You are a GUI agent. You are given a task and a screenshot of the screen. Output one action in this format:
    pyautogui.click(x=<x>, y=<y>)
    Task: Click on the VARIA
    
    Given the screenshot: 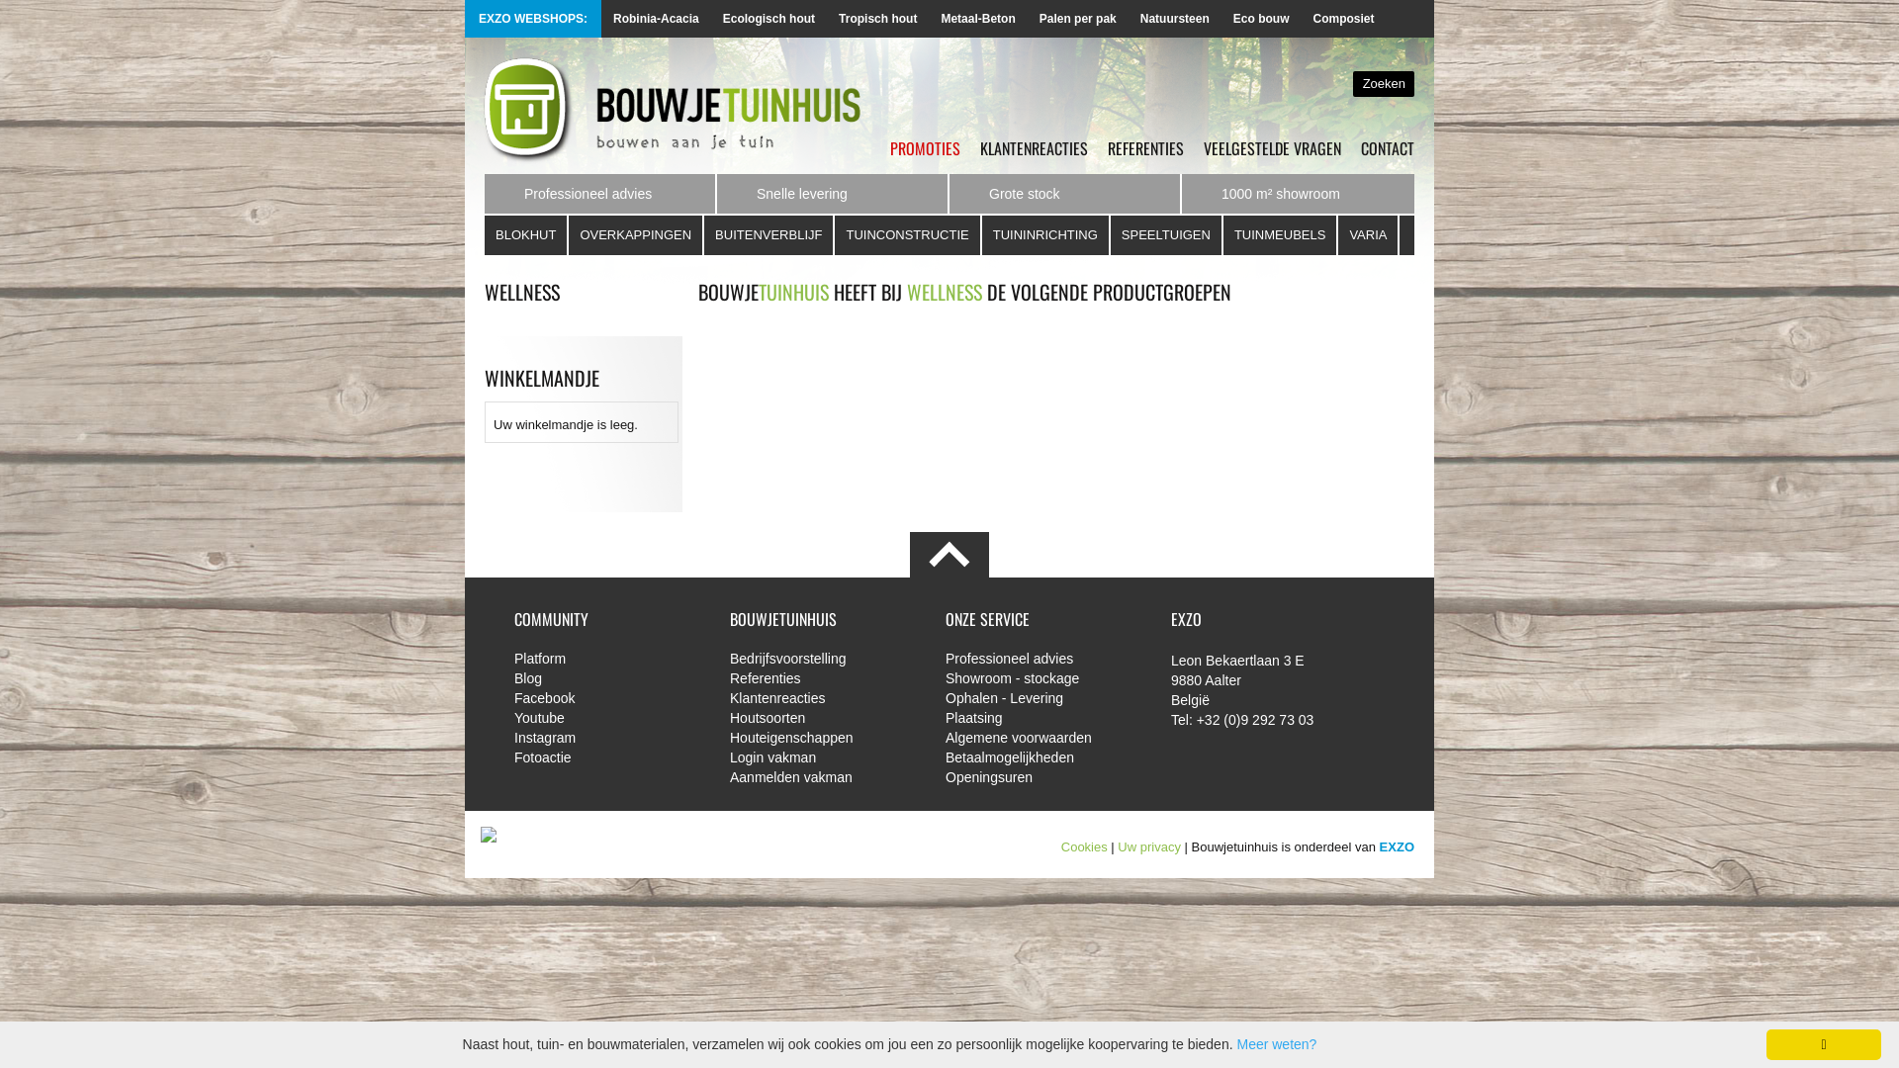 What is the action you would take?
    pyautogui.click(x=1369, y=235)
    